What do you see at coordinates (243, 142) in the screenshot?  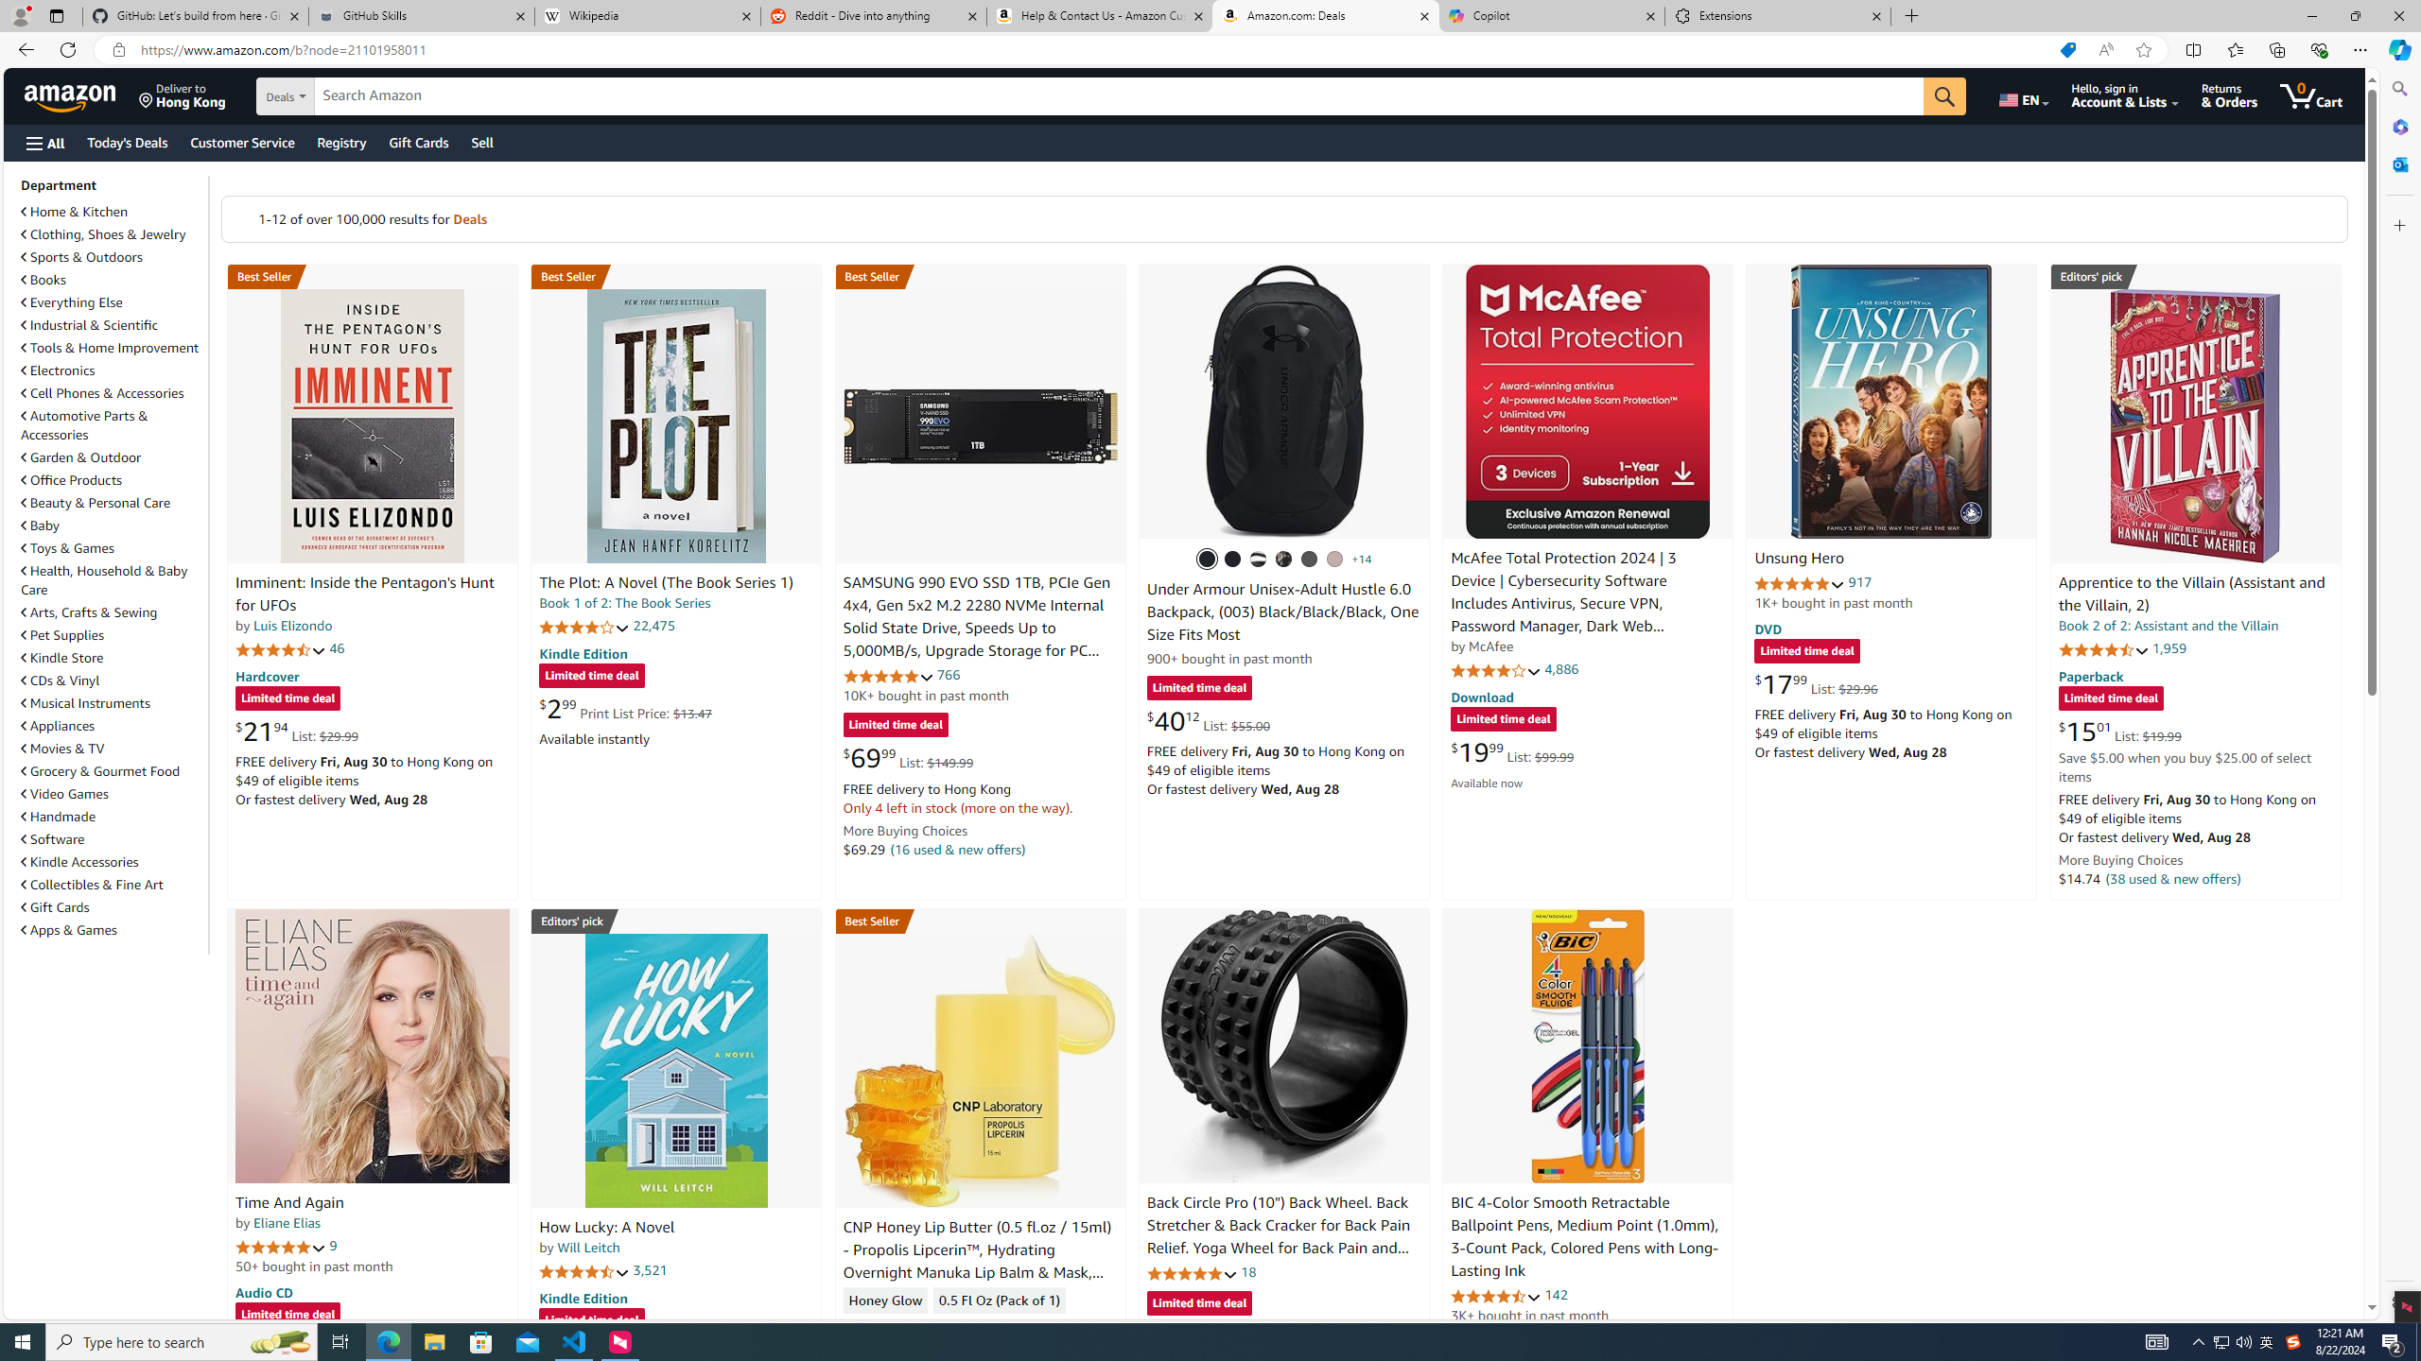 I see `Customer Service` at bounding box center [243, 142].